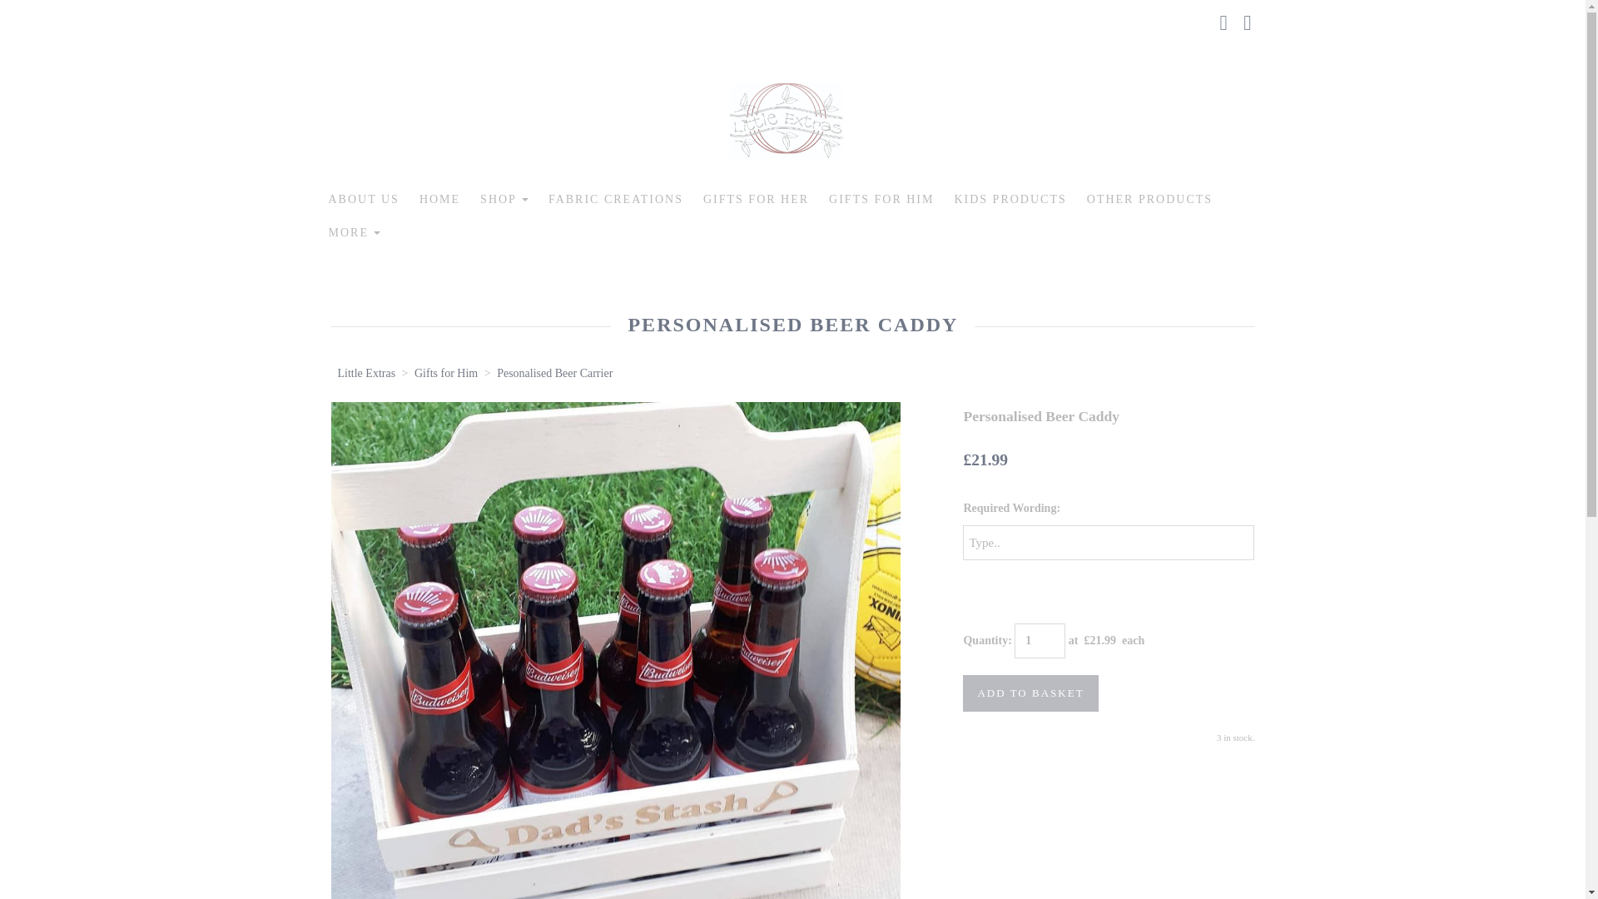 The height and width of the screenshot is (899, 1598). Describe the element at coordinates (363, 200) in the screenshot. I see `ABOUT US` at that location.